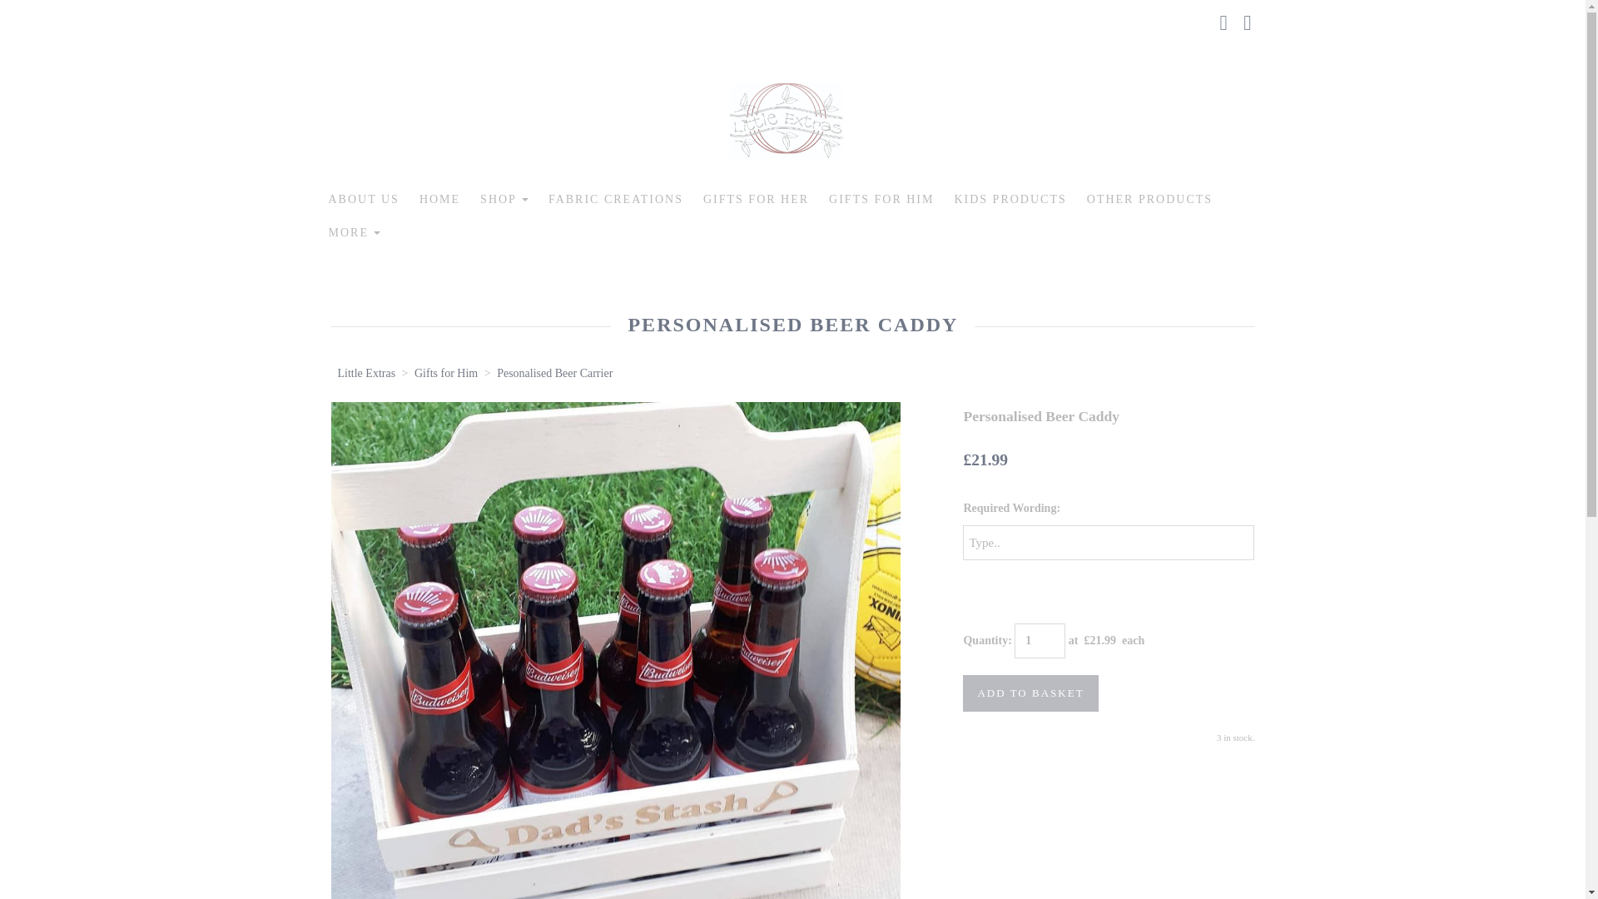 The height and width of the screenshot is (899, 1598). Describe the element at coordinates (363, 200) in the screenshot. I see `ABOUT US` at that location.